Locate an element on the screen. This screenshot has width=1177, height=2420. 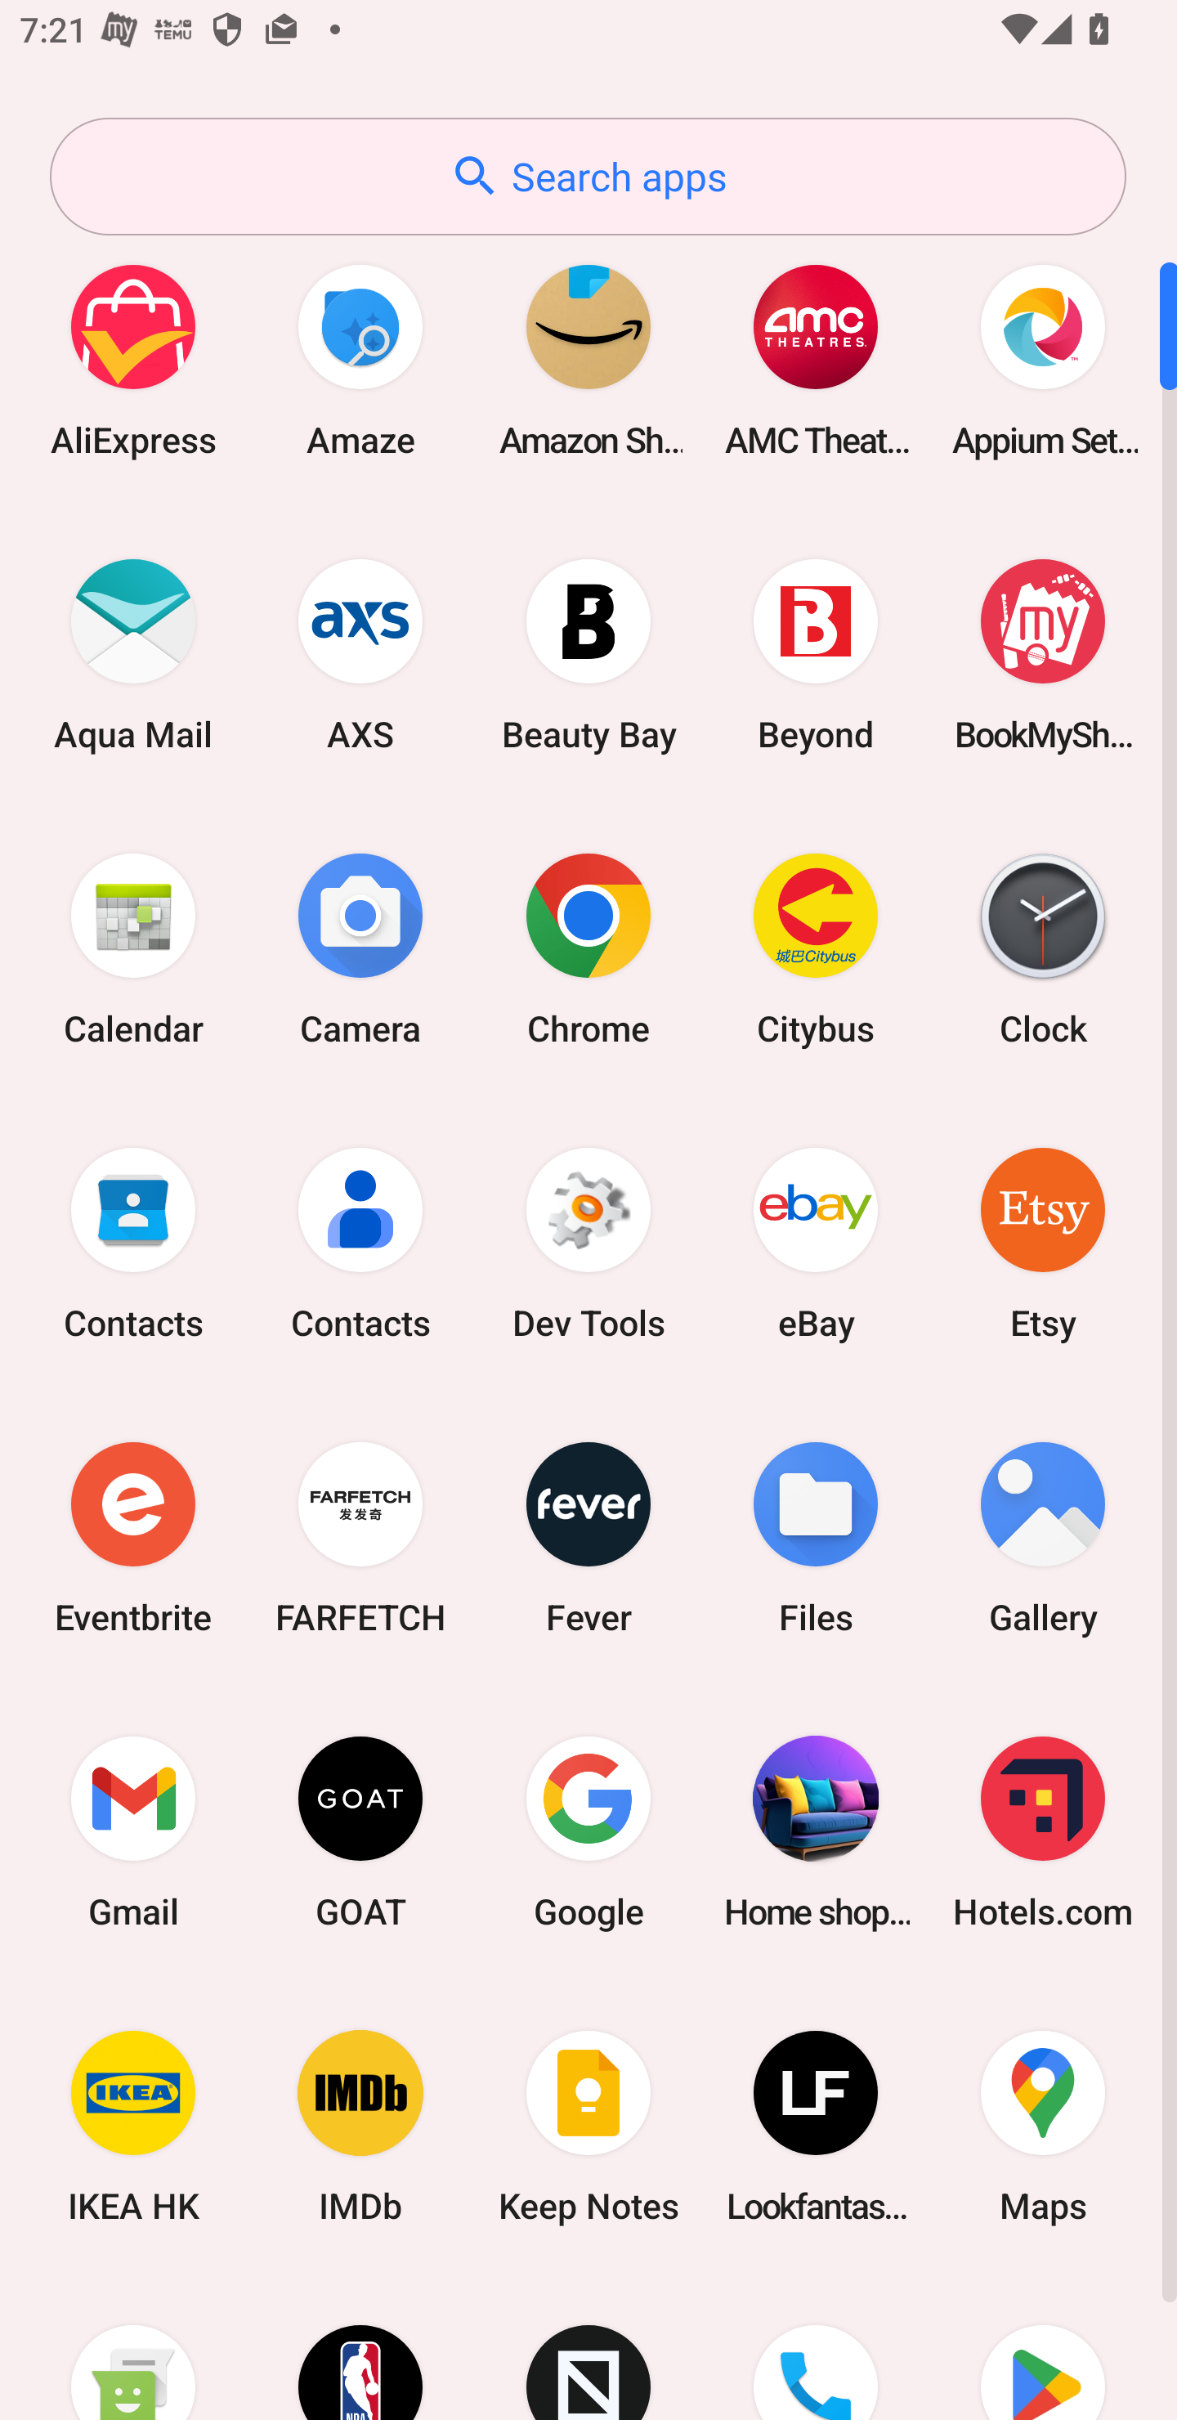
Maps is located at coordinates (1043, 2127).